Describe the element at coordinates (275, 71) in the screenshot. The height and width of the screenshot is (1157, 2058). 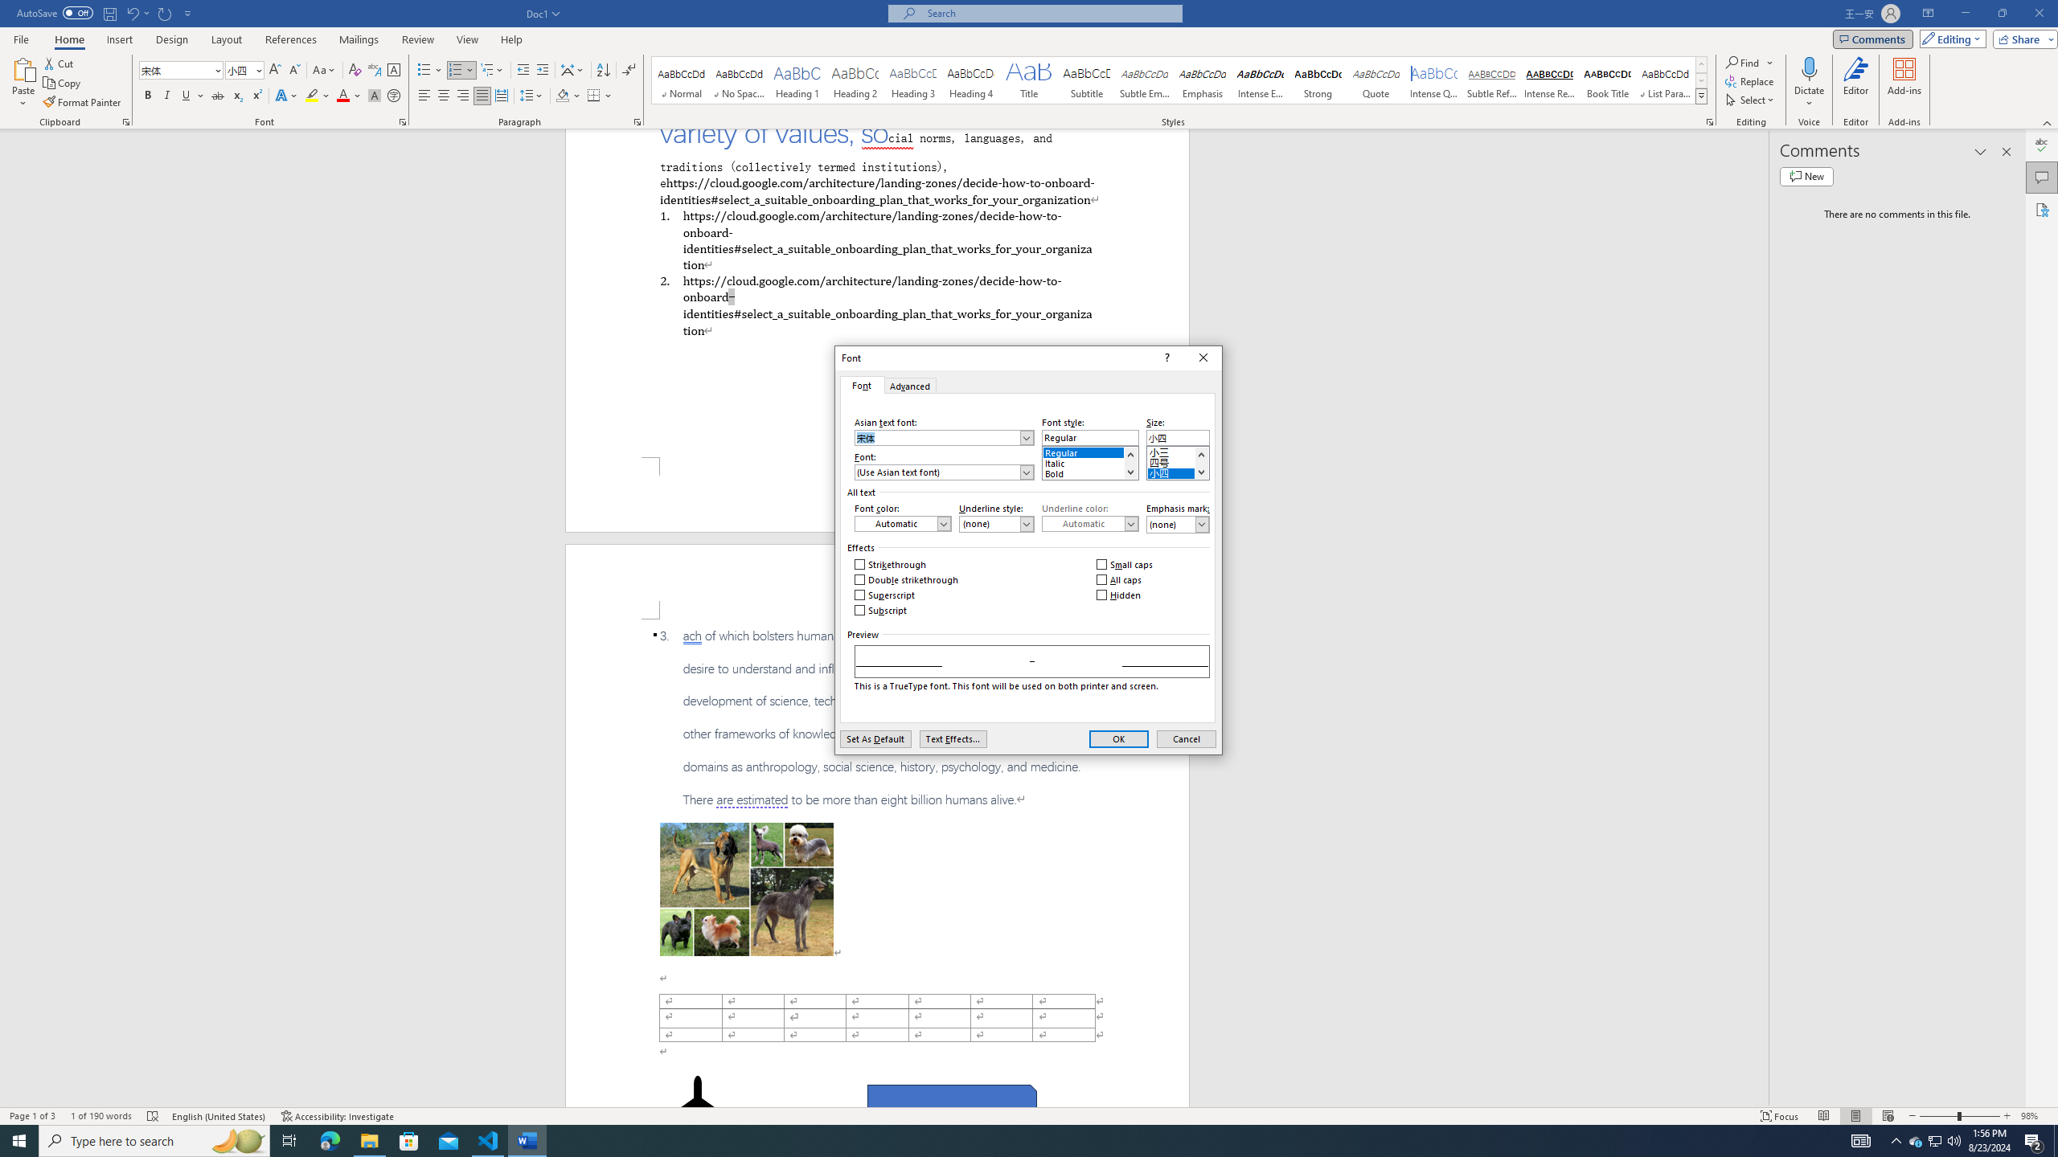
I see `Grow Font` at that location.